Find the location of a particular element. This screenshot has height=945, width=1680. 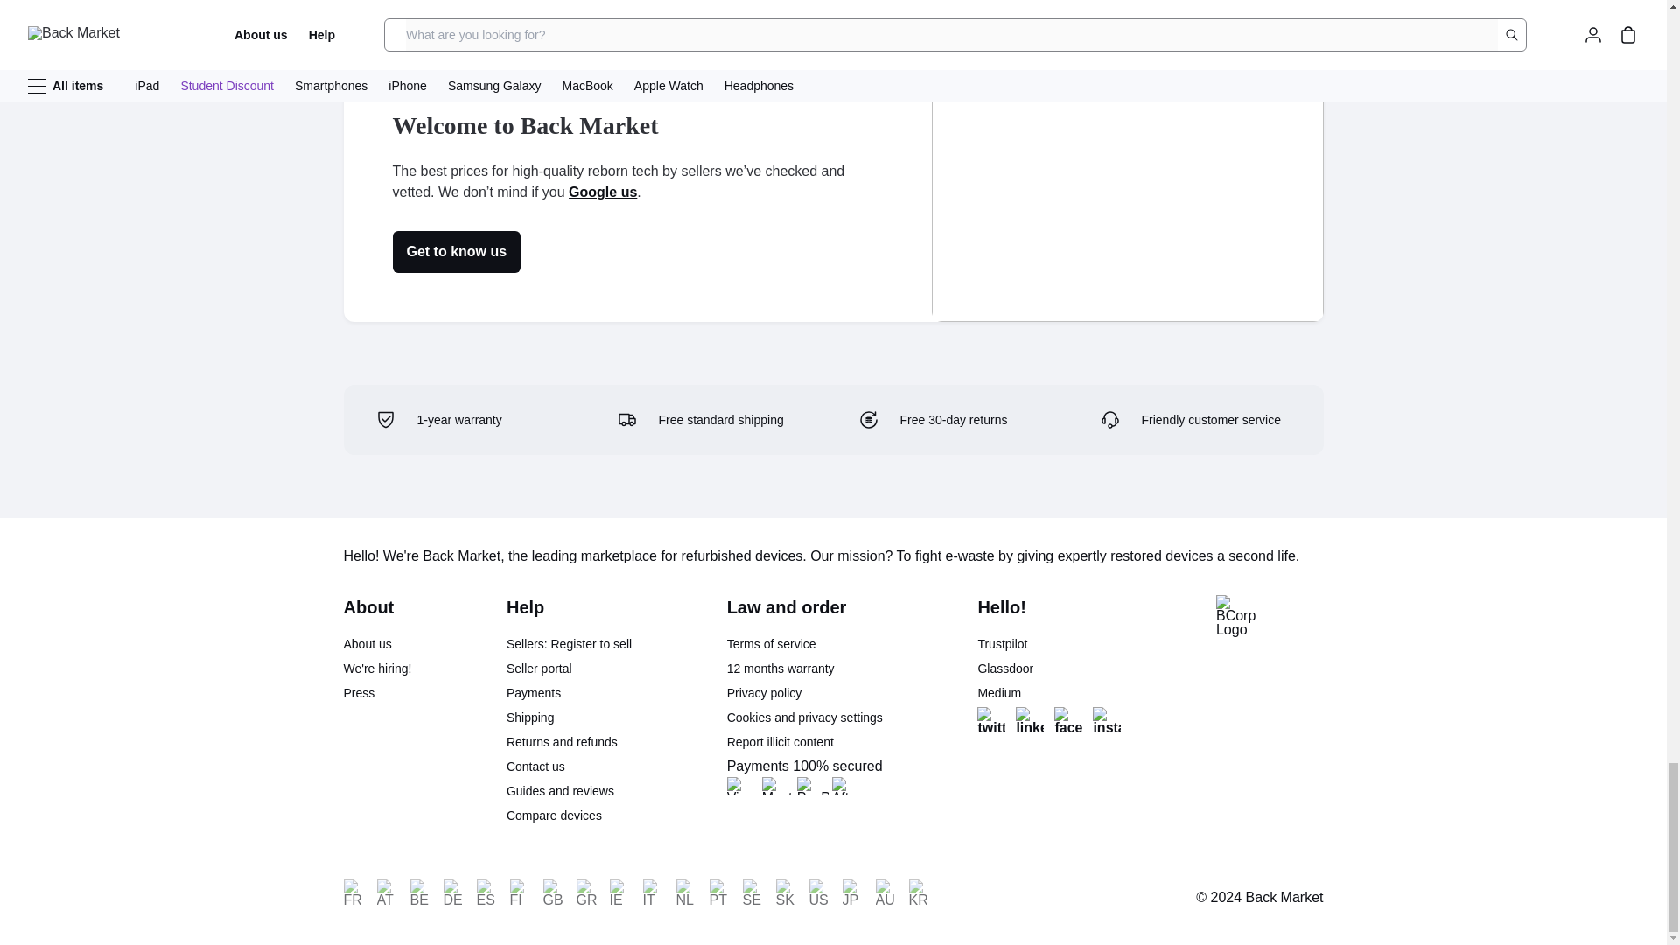

About us is located at coordinates (367, 644).